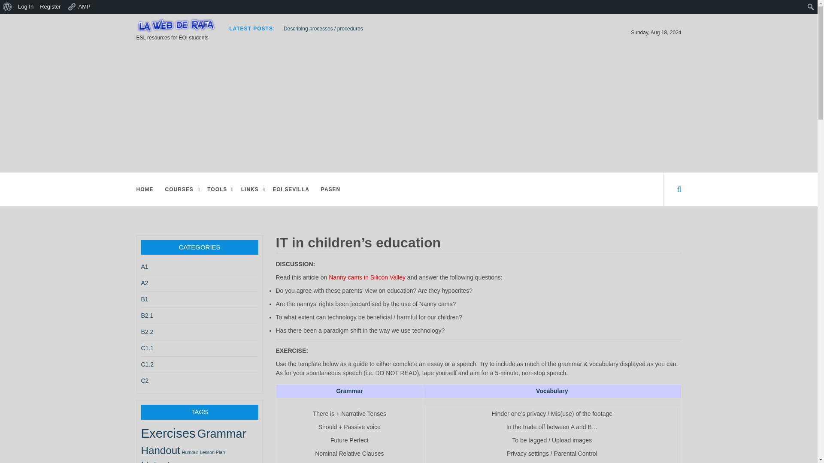 This screenshot has height=463, width=824. I want to click on A2, so click(144, 283).